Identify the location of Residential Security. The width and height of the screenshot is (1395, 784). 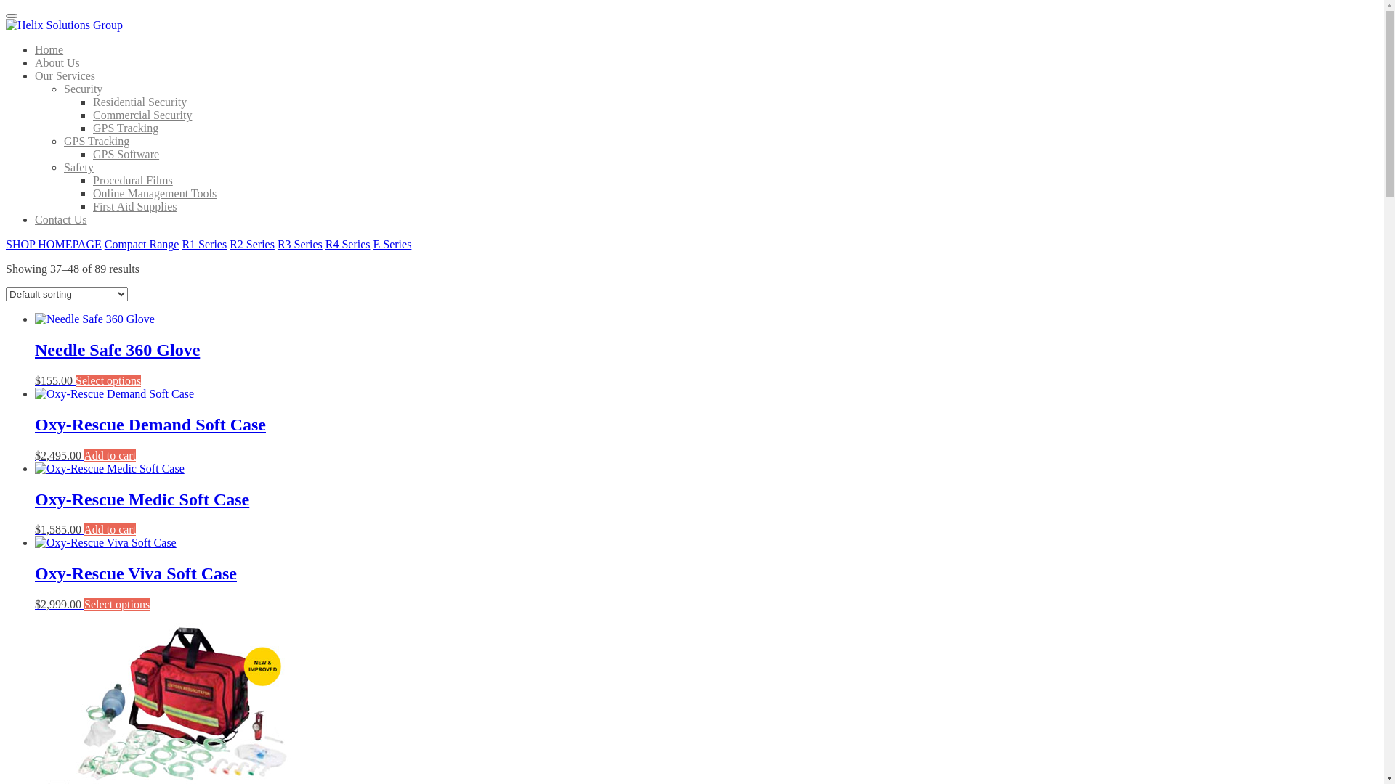
(139, 102).